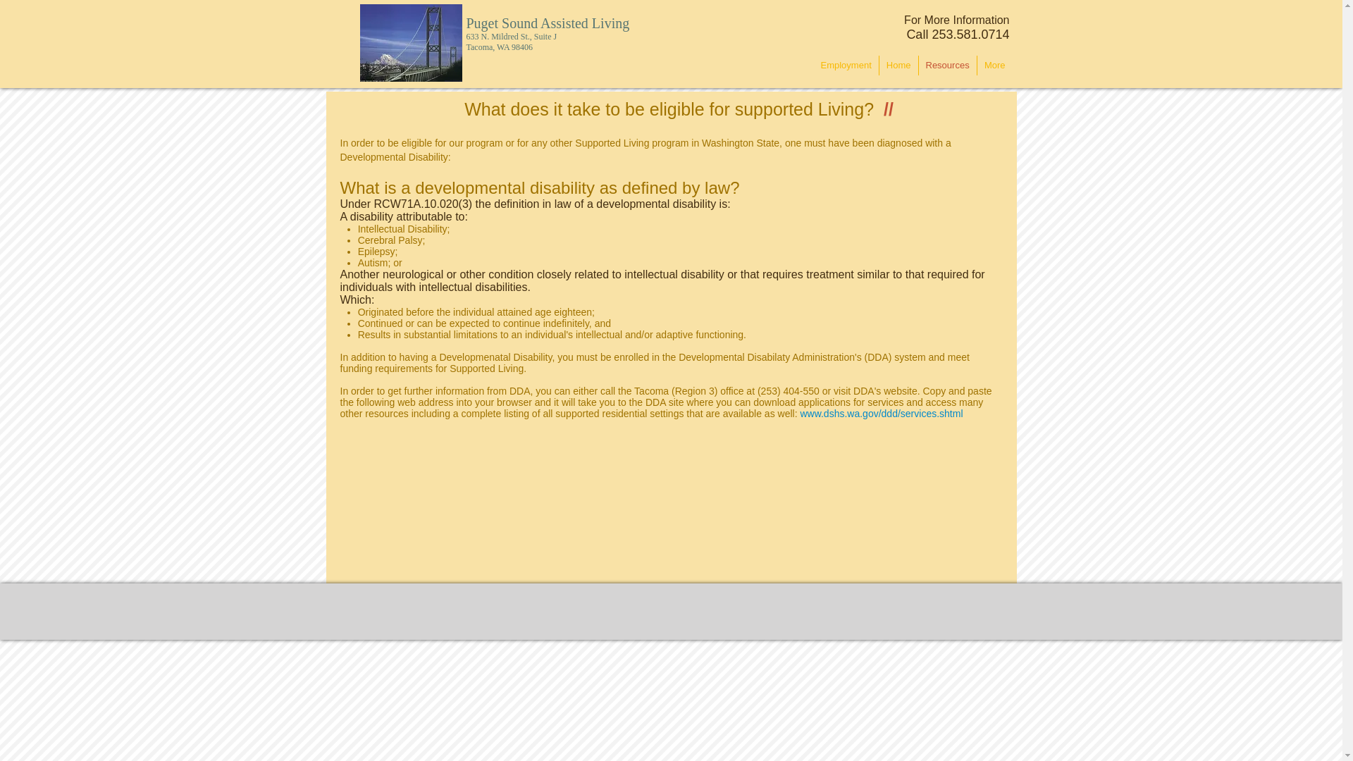 This screenshot has width=1353, height=761. I want to click on Home, so click(899, 65).